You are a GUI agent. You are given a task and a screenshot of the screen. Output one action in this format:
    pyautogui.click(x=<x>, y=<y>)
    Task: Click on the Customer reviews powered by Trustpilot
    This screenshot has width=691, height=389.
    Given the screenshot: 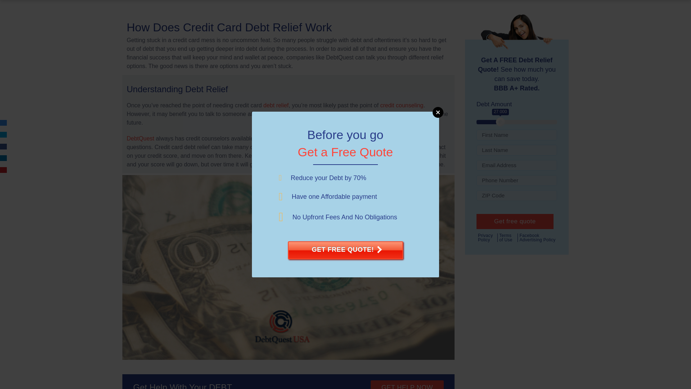 What is the action you would take?
    pyautogui.click(x=288, y=5)
    